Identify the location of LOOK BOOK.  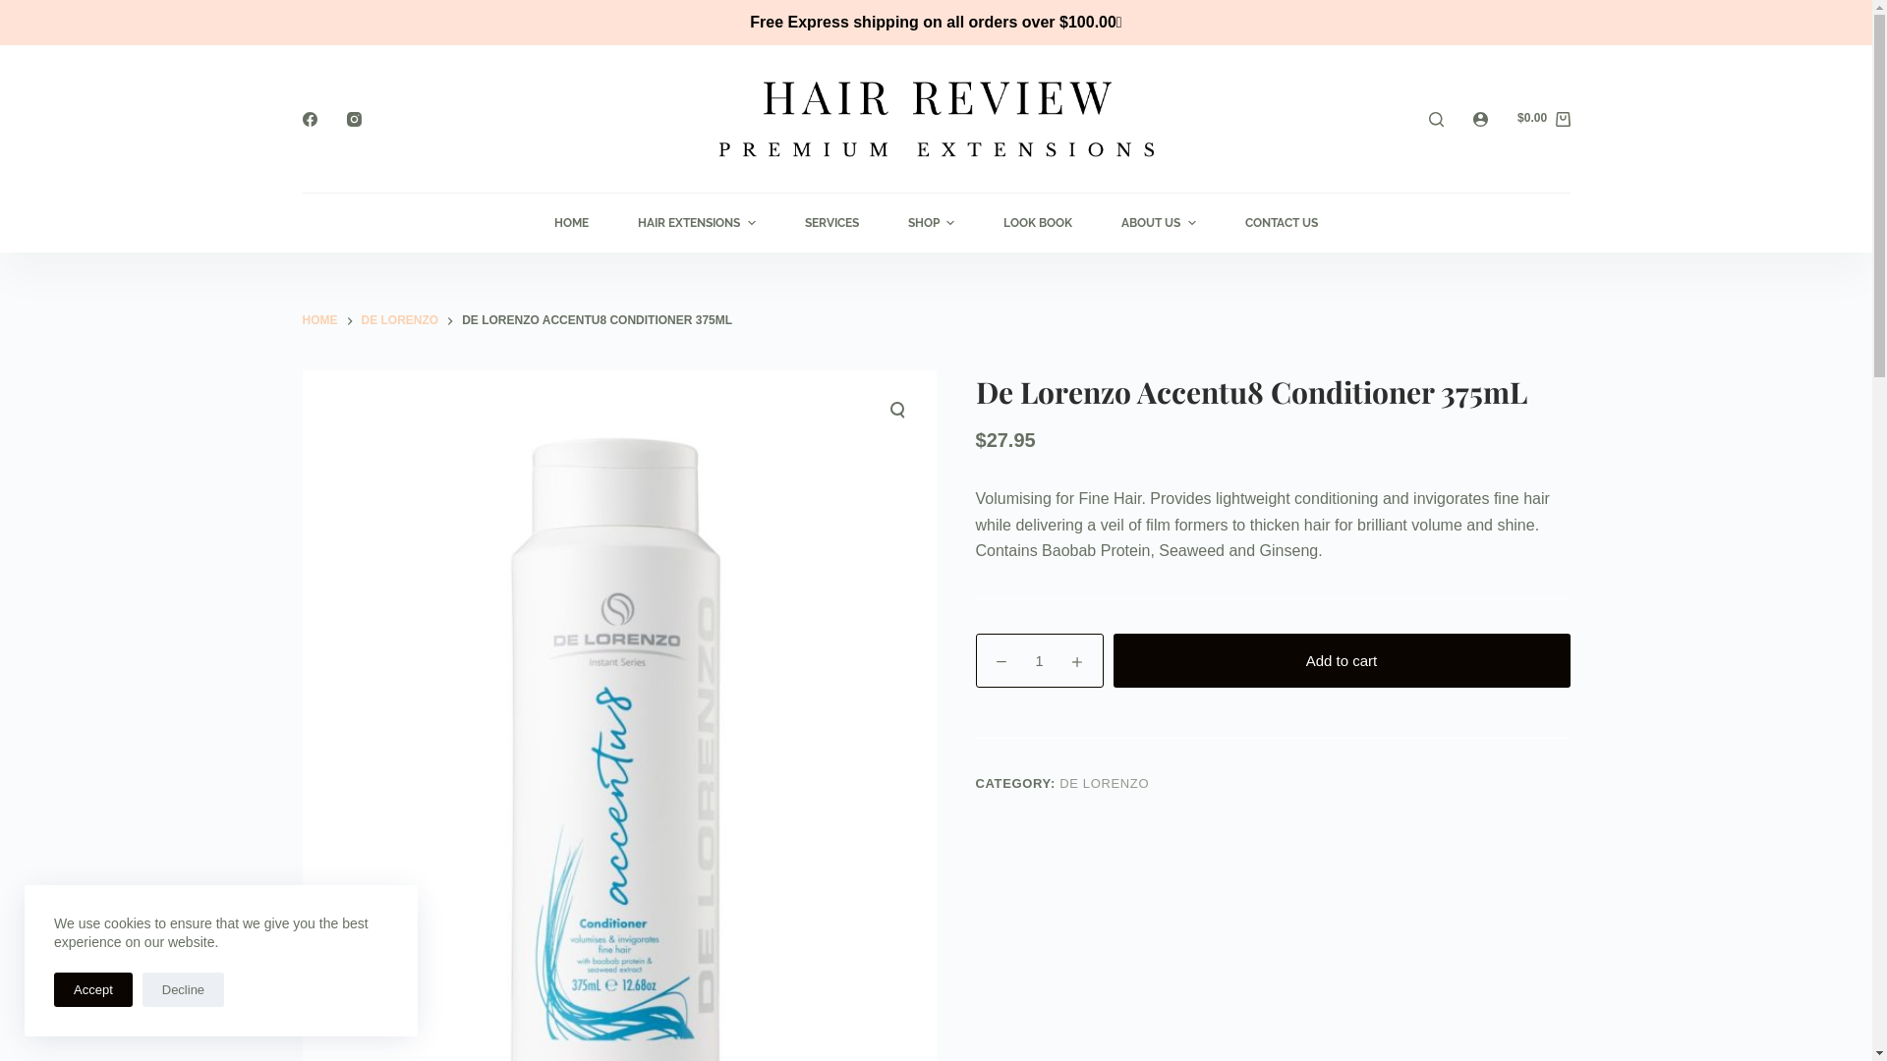
(1038, 223).